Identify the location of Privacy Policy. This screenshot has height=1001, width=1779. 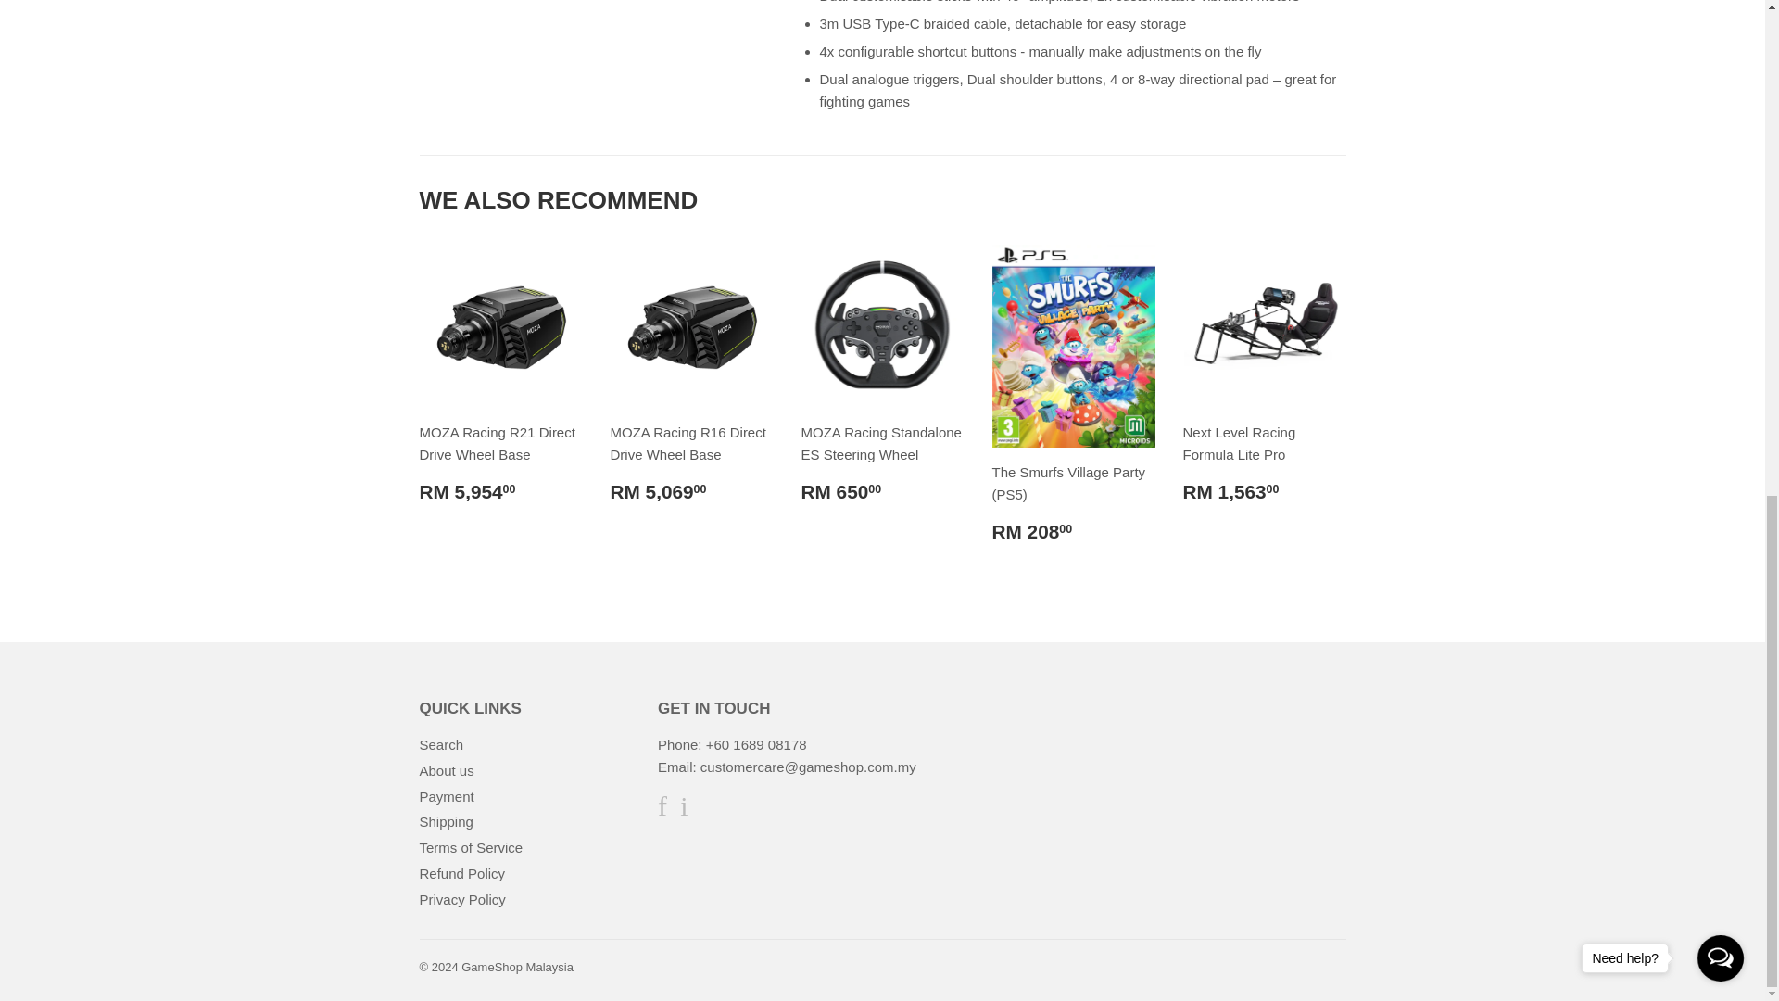
(461, 899).